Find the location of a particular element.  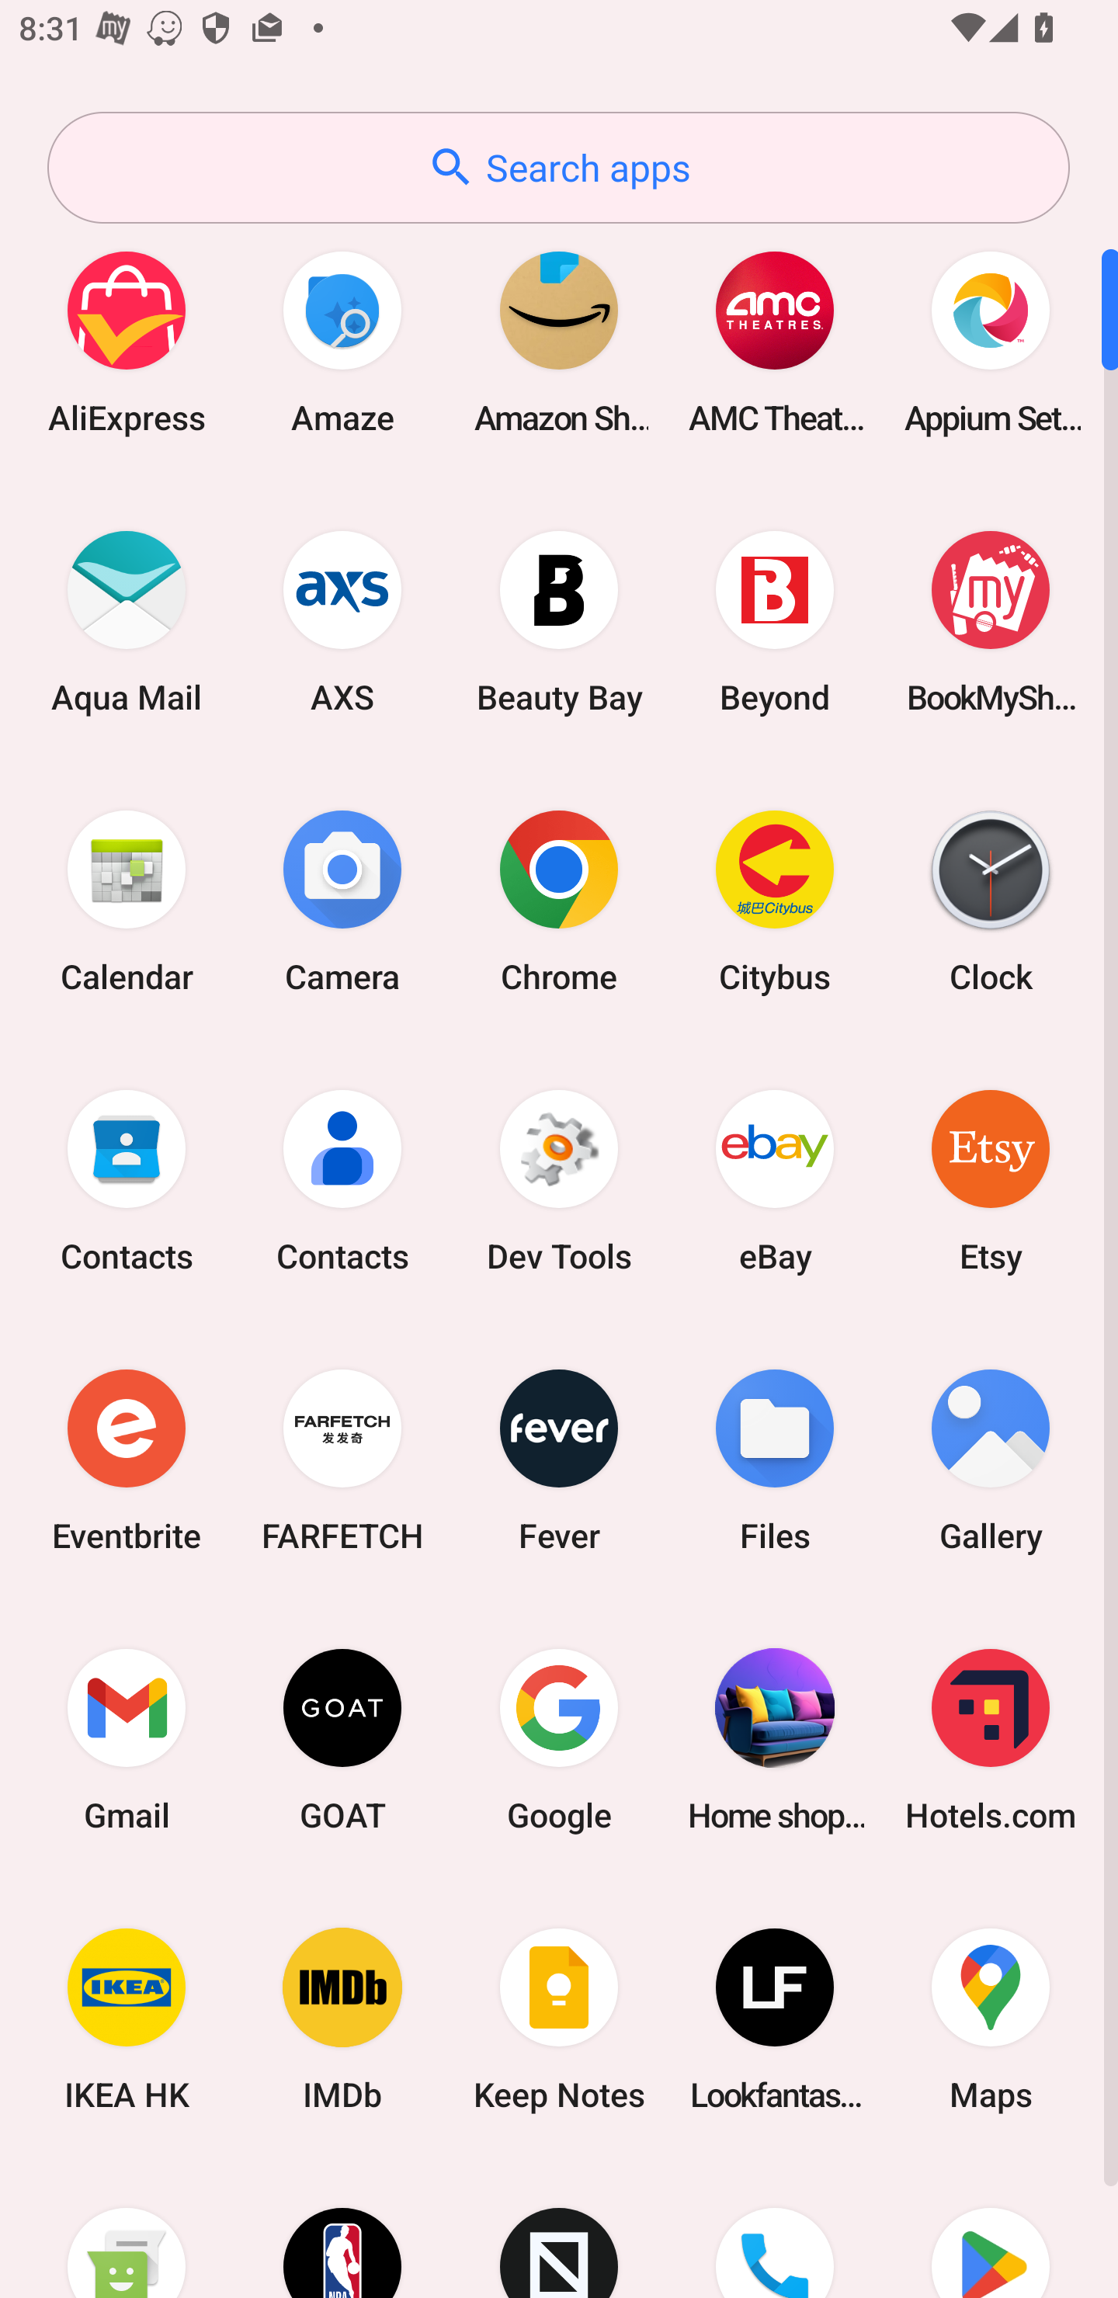

eBay is located at coordinates (775, 1180).